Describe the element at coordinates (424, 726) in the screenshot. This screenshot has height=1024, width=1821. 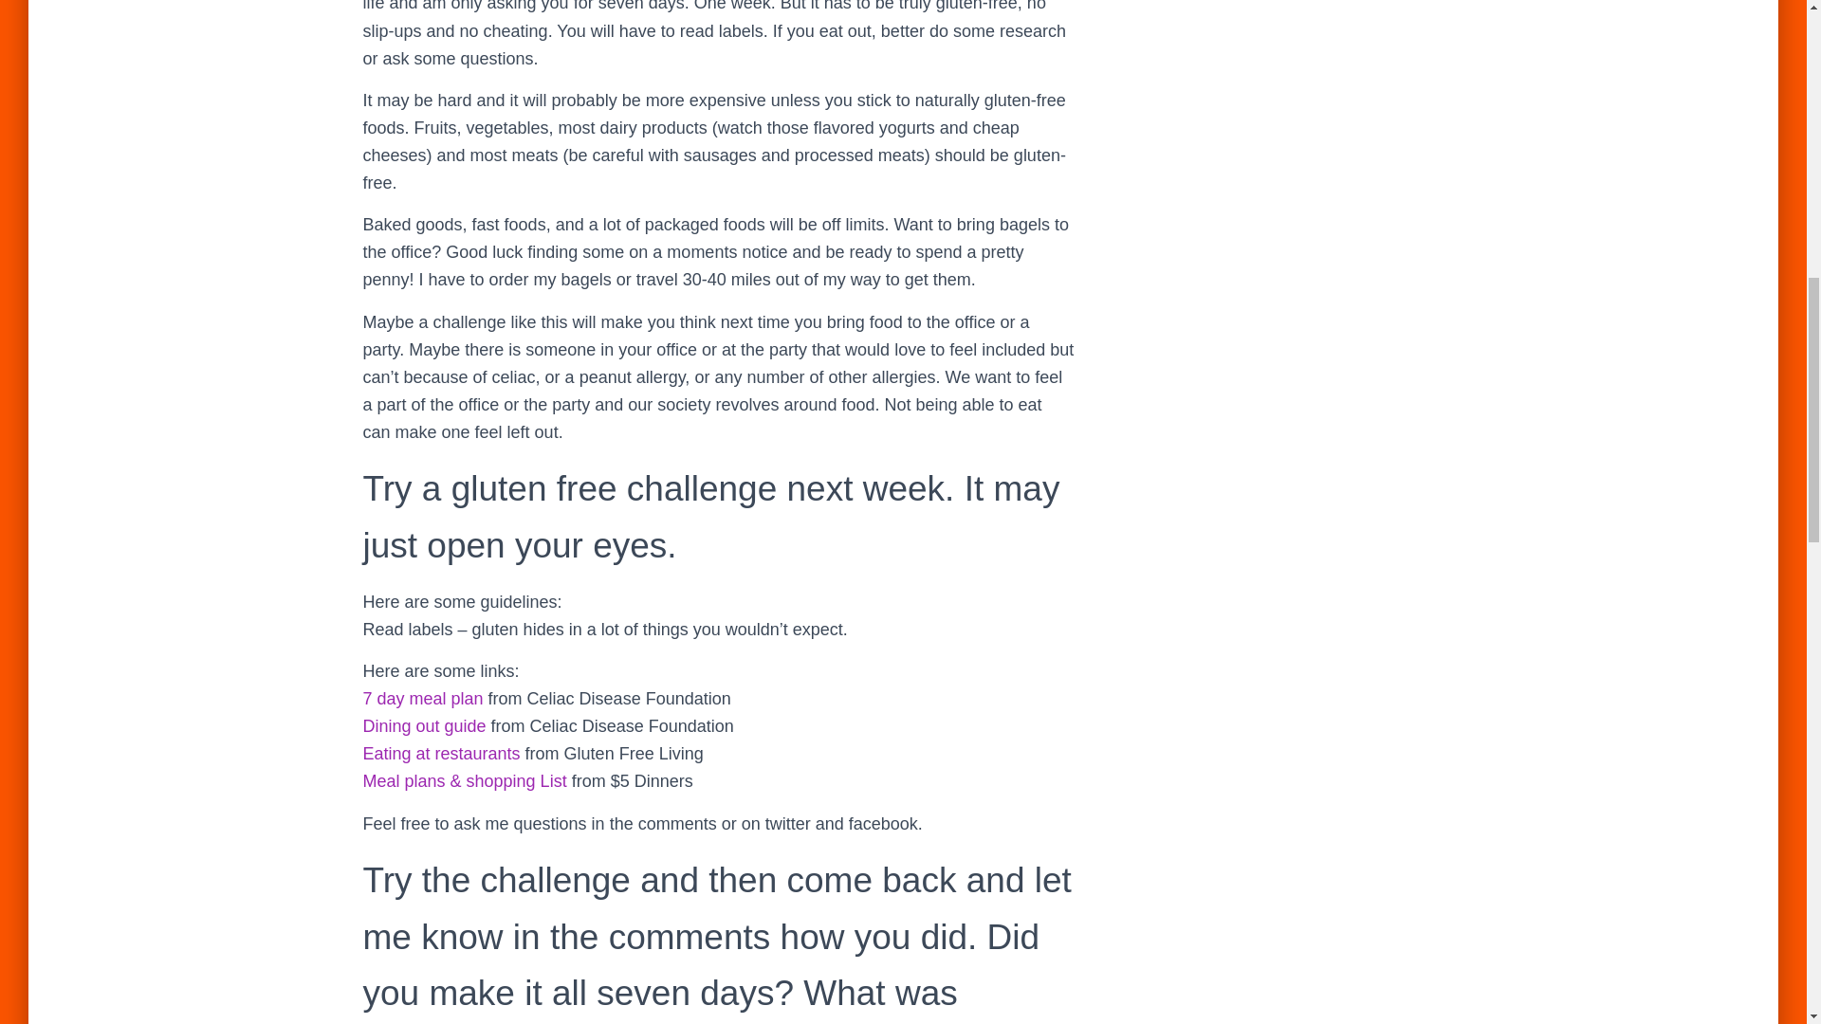
I see `Dining out guide` at that location.